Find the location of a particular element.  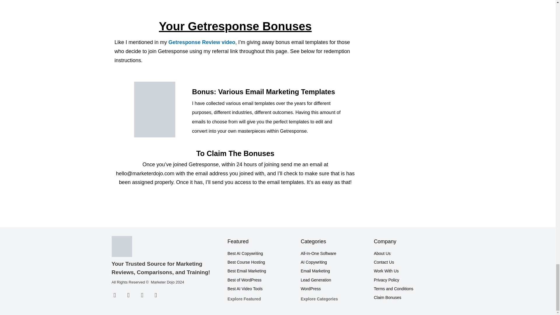

Explore Featured is located at coordinates (261, 299).